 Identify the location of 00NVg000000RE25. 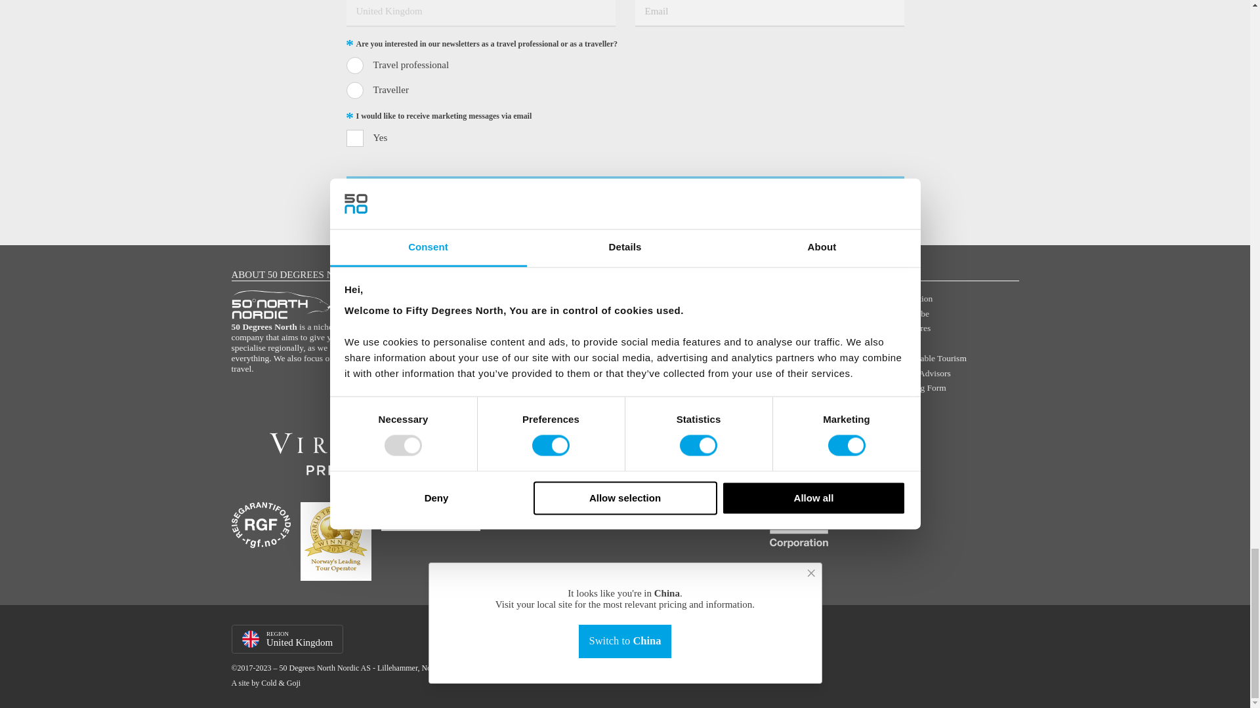
(355, 90).